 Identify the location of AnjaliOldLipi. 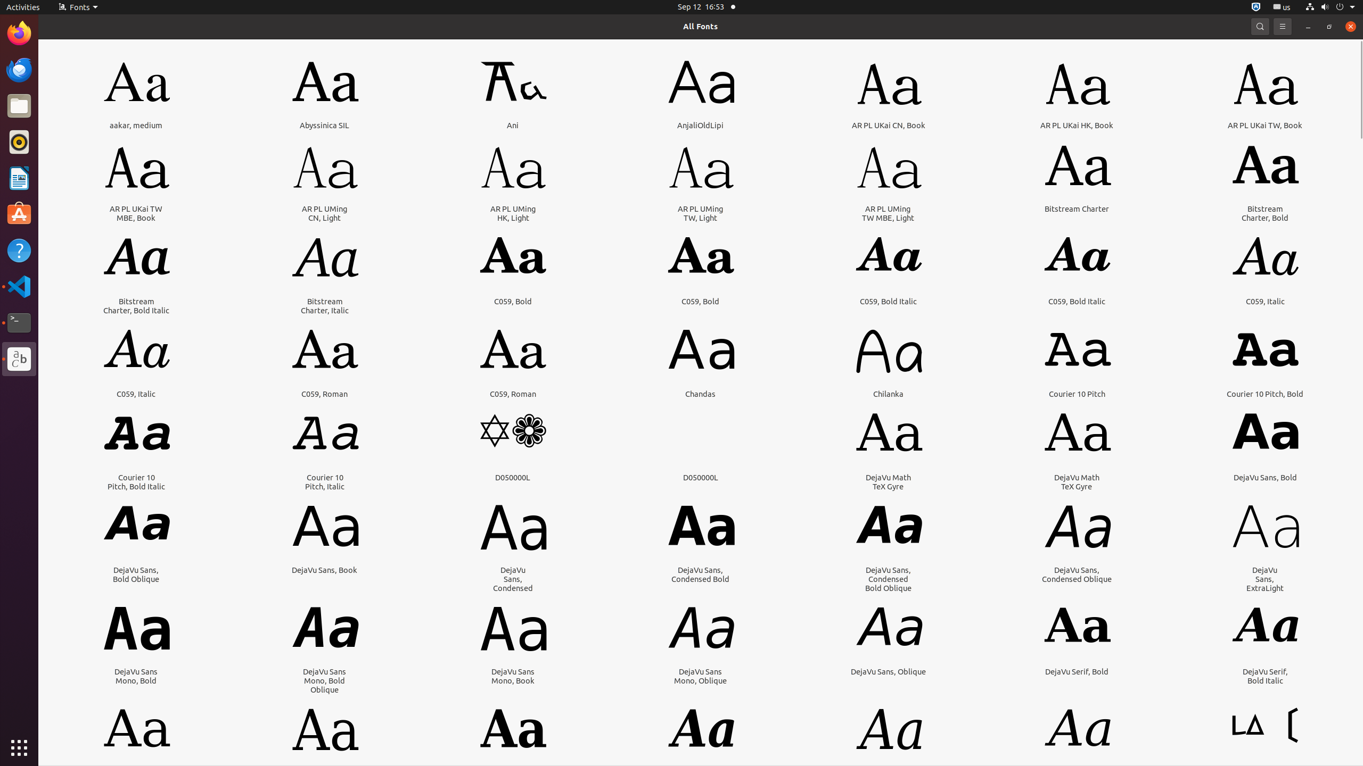
(701, 126).